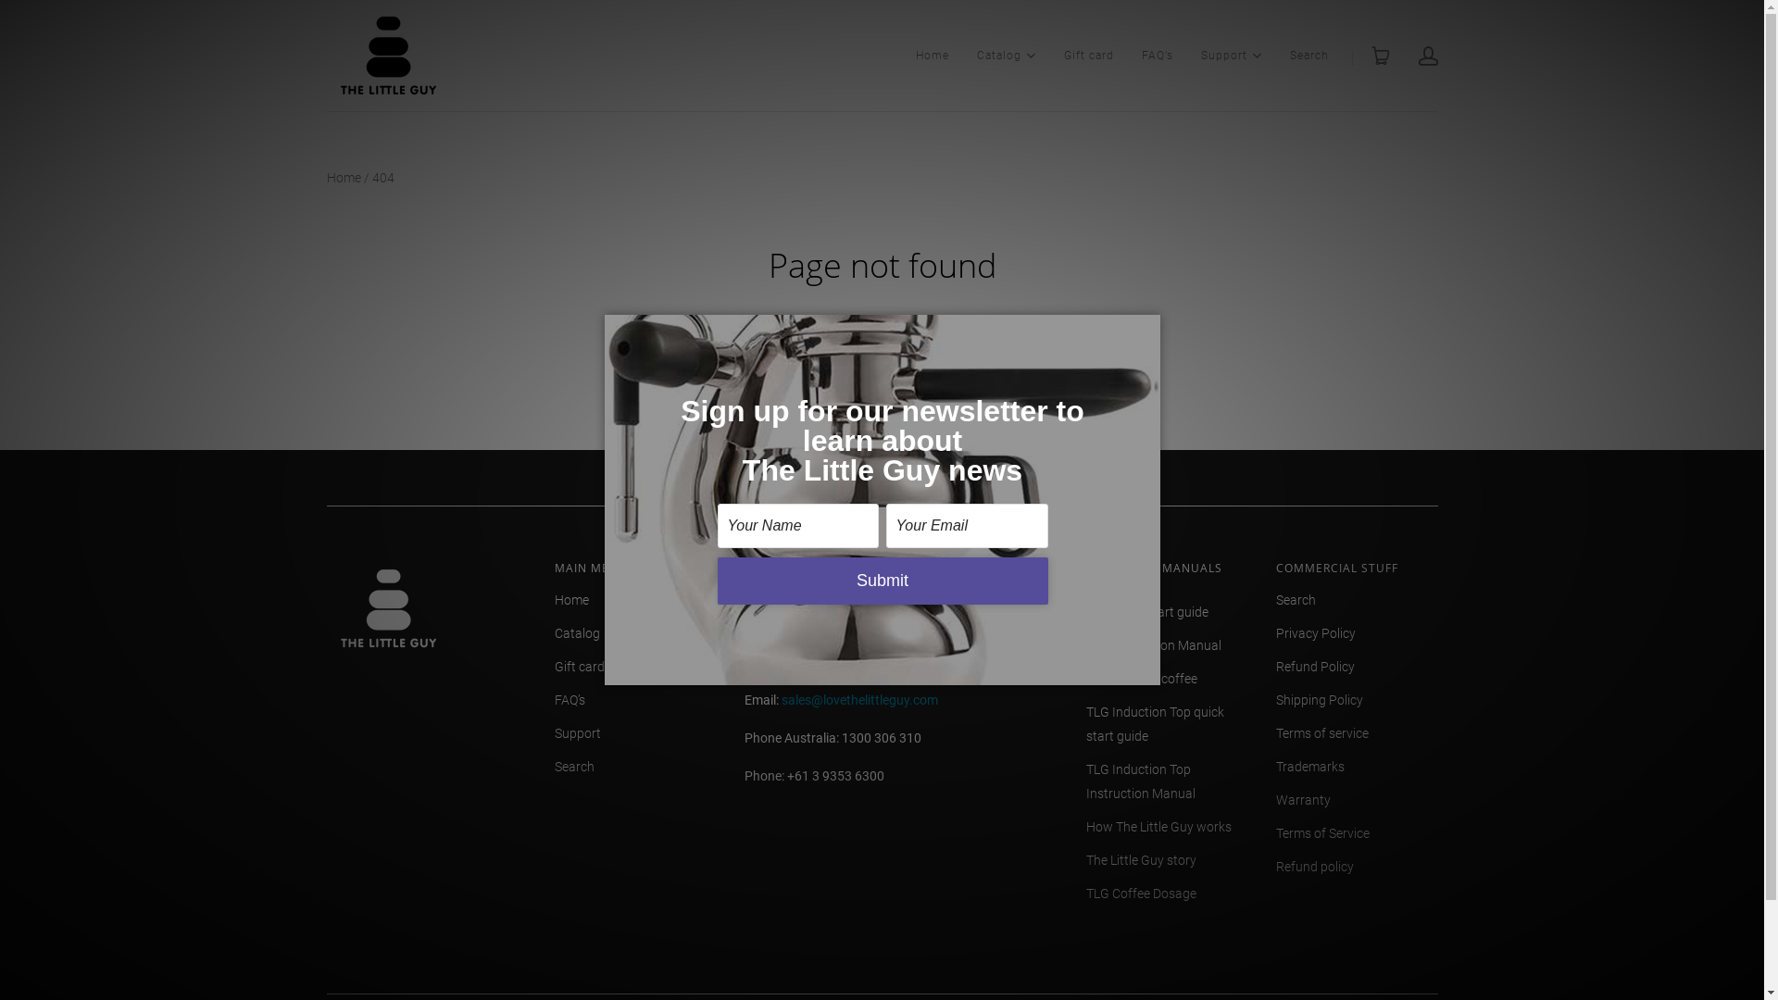  Describe the element at coordinates (343, 178) in the screenshot. I see `Home` at that location.